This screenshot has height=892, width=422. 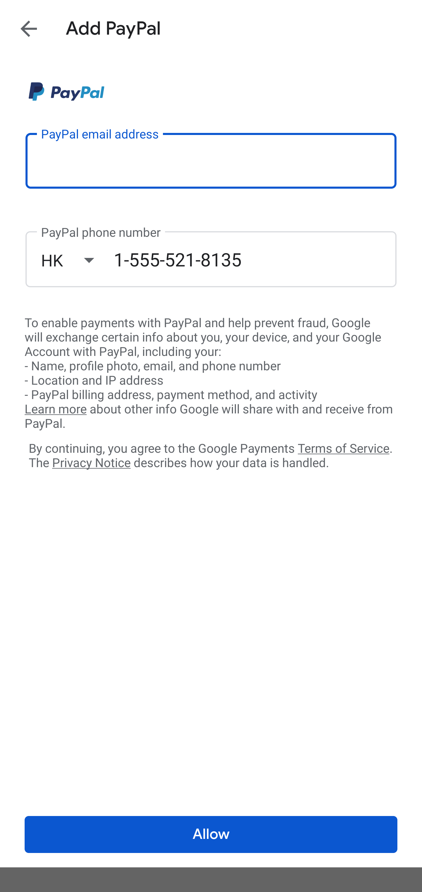 What do you see at coordinates (211, 834) in the screenshot?
I see `Allow` at bounding box center [211, 834].